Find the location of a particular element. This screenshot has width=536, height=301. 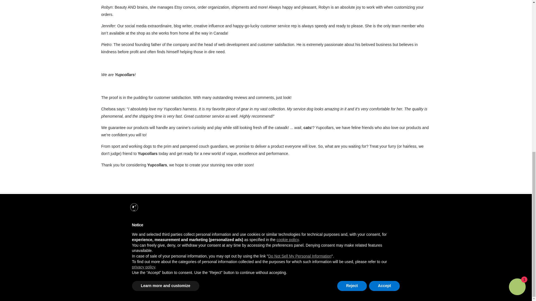

Visa is located at coordinates (162, 246).